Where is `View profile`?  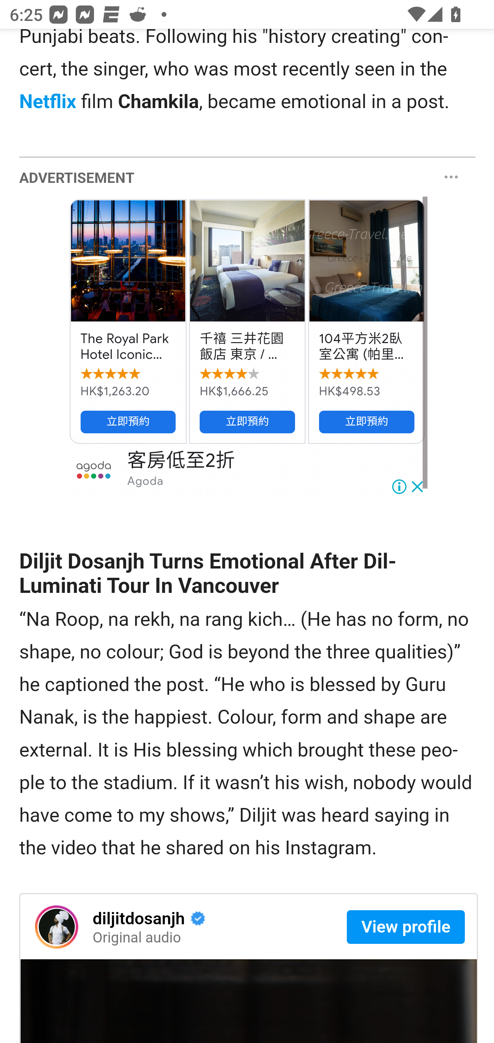
View profile is located at coordinates (405, 928).